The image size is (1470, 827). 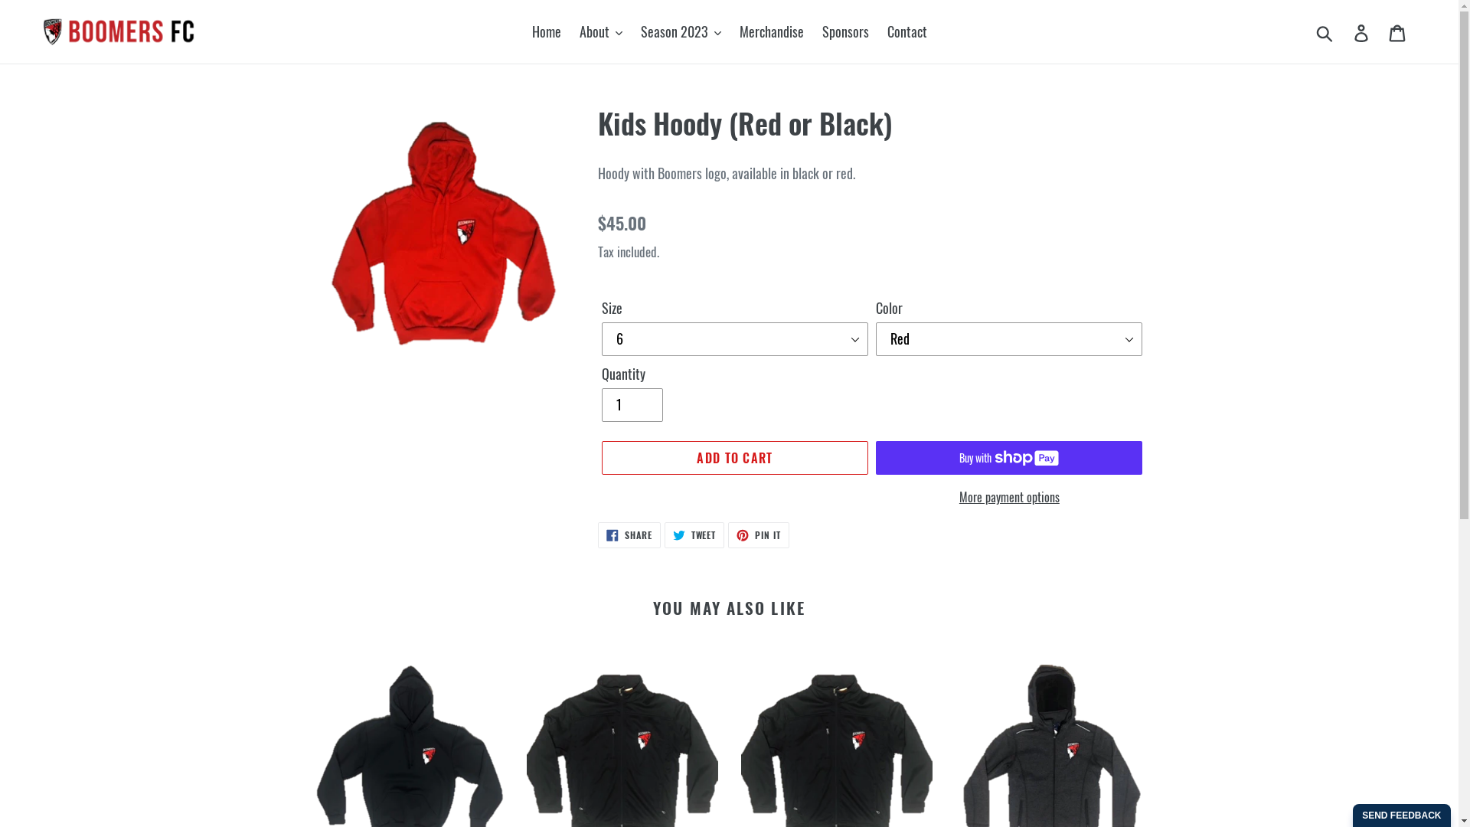 What do you see at coordinates (1363, 32) in the screenshot?
I see `Log in` at bounding box center [1363, 32].